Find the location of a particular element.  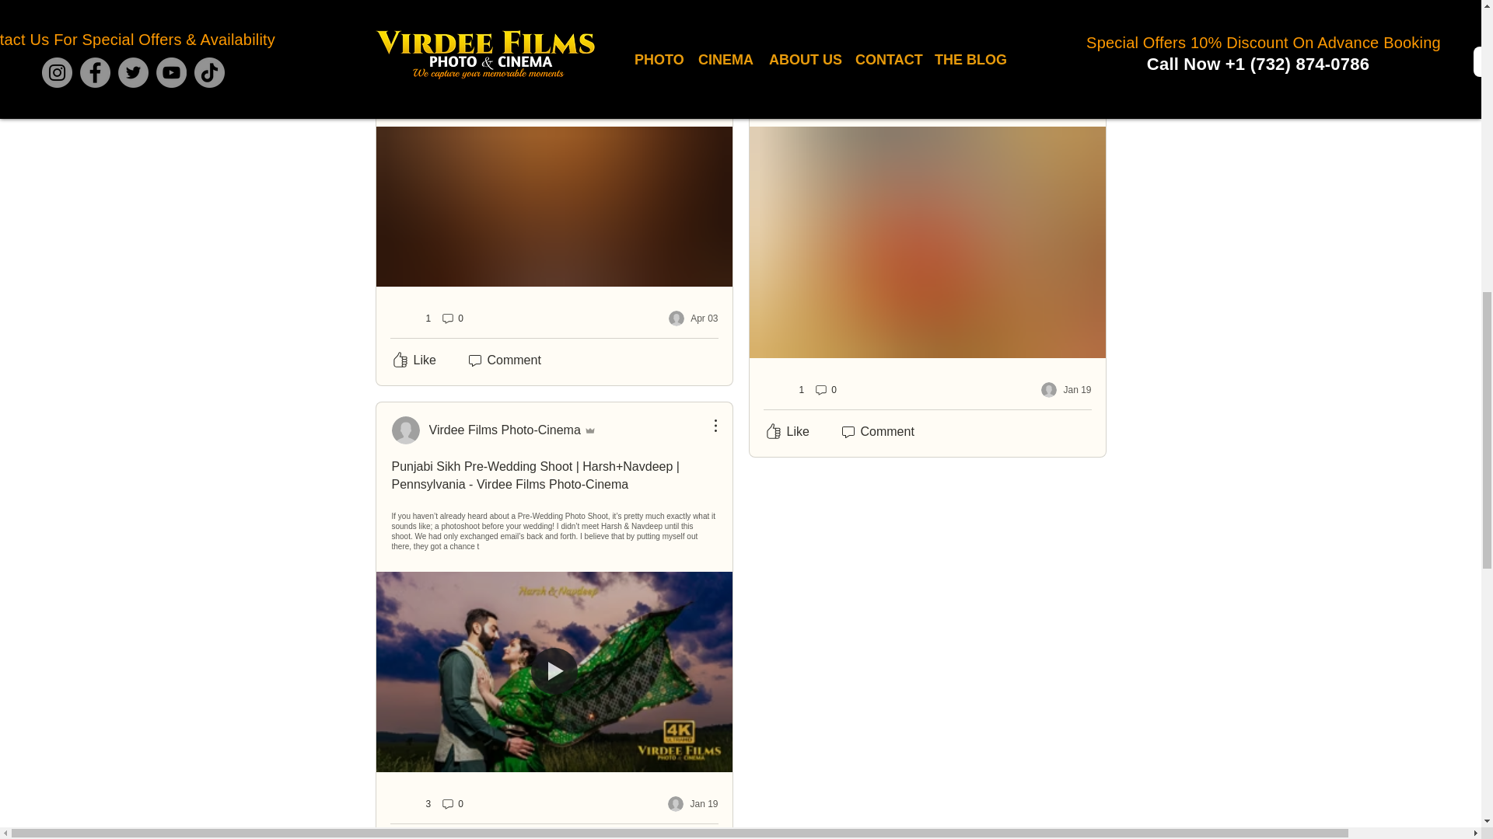

0 is located at coordinates (451, 319).